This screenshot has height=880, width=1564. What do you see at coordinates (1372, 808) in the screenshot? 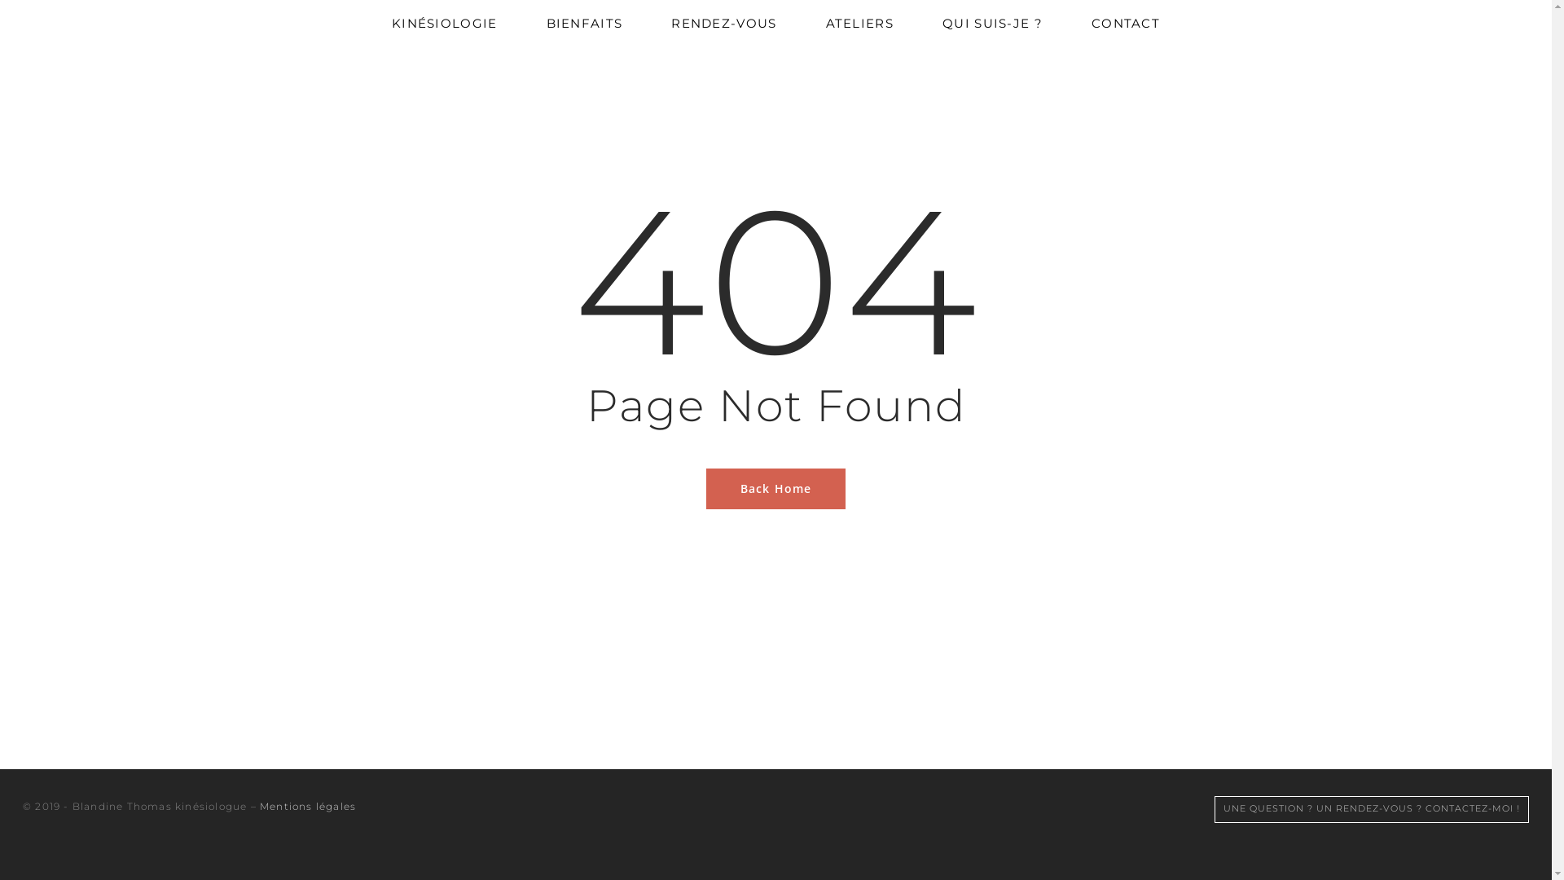
I see `UNE QUESTION ? UN RENDEZ-VOUS ? CONTACTEZ-MOI !` at bounding box center [1372, 808].